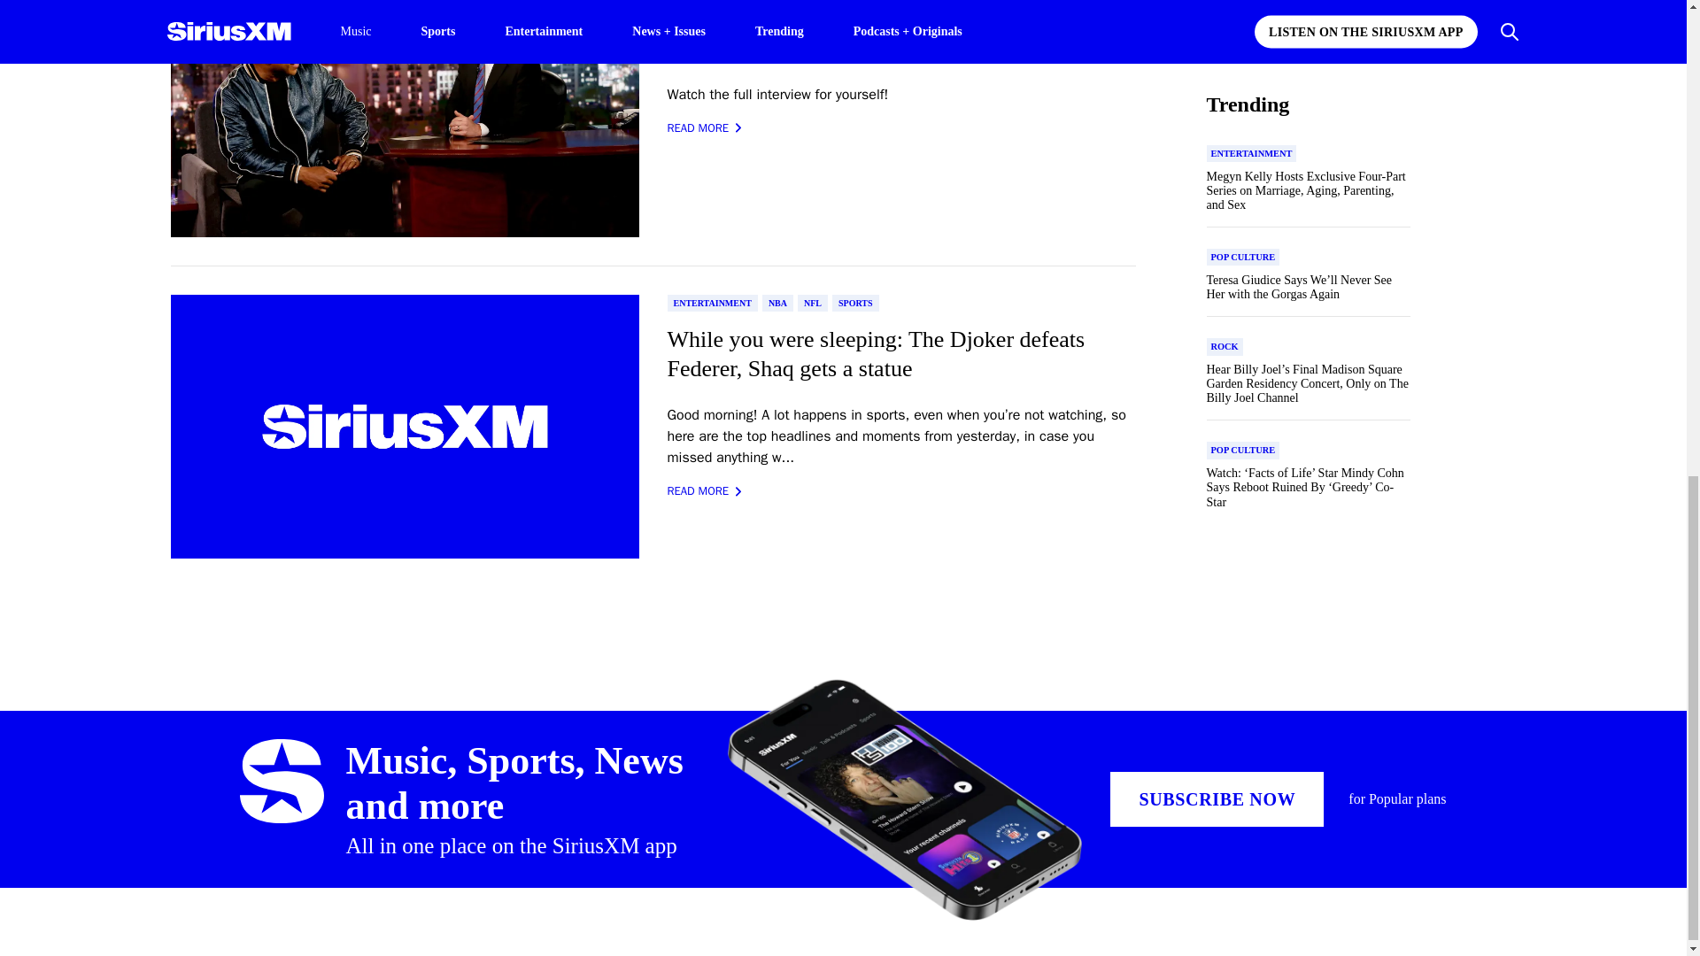 This screenshot has width=1700, height=956. What do you see at coordinates (777, 303) in the screenshot?
I see `NBA` at bounding box center [777, 303].